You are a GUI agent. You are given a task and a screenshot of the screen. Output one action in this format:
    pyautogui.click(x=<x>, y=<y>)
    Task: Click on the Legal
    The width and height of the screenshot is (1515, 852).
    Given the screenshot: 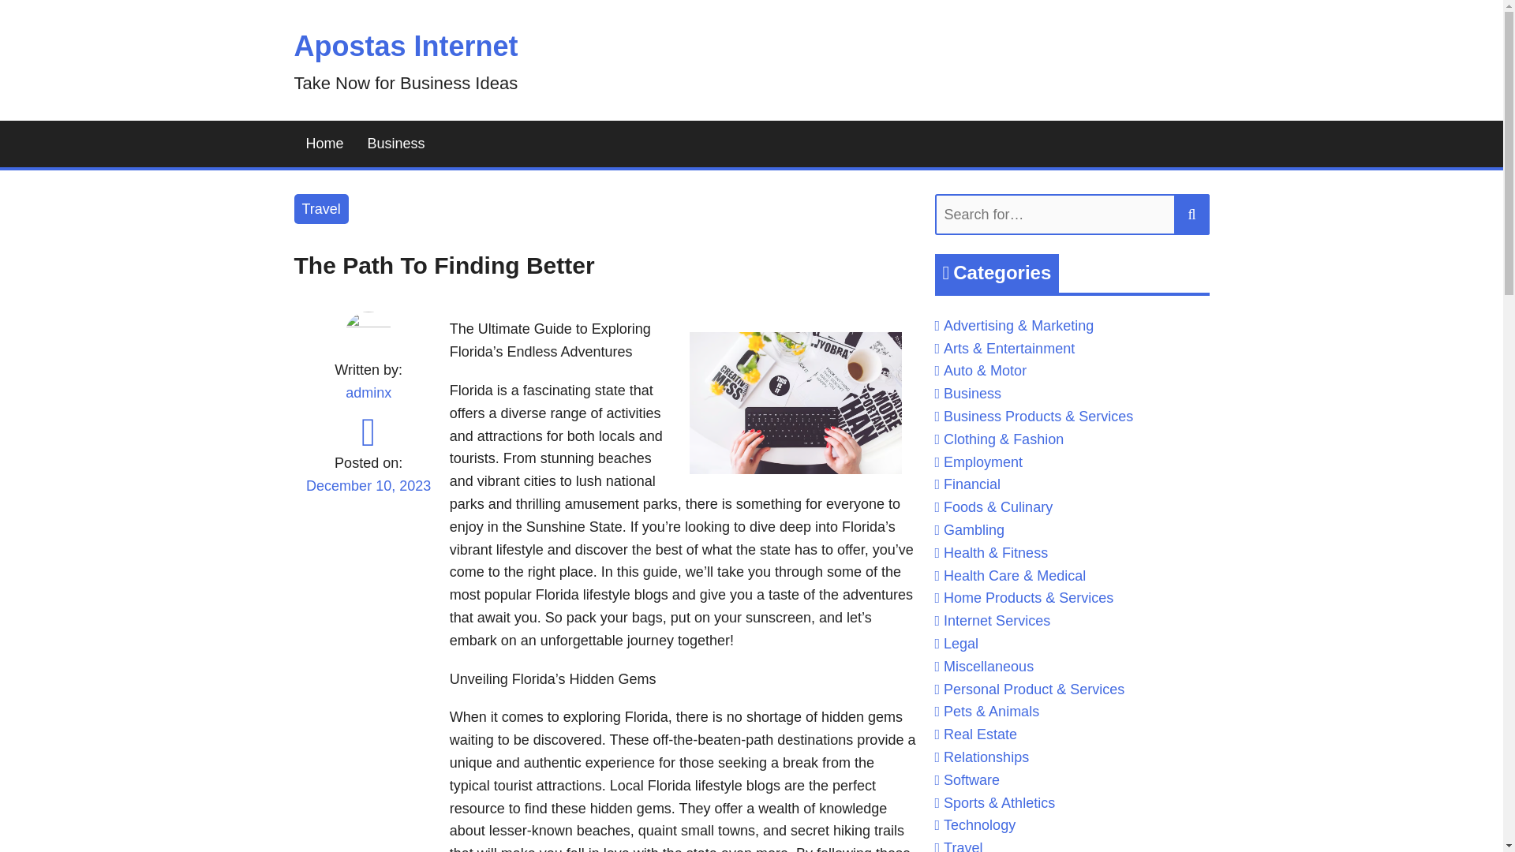 What is the action you would take?
    pyautogui.click(x=961, y=644)
    